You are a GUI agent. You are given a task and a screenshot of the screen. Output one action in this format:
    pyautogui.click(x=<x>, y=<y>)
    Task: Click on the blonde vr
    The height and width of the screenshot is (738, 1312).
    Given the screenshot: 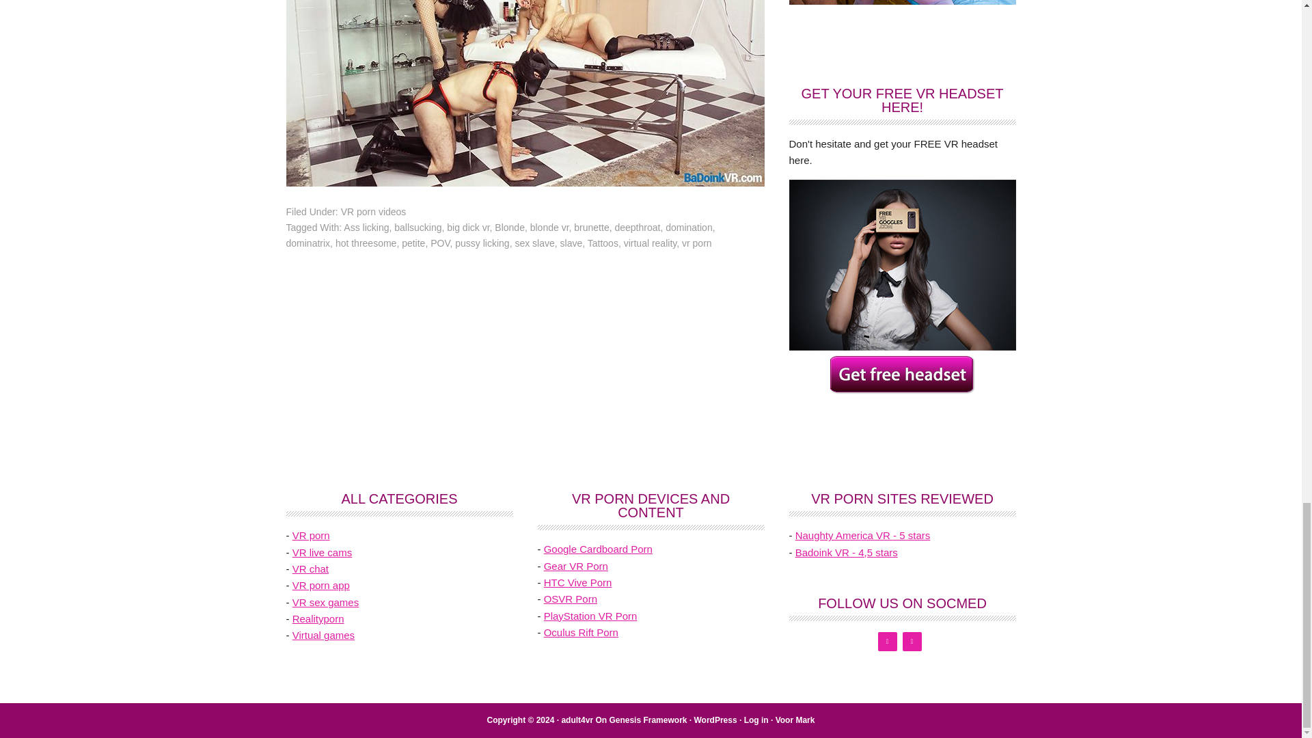 What is the action you would take?
    pyautogui.click(x=549, y=228)
    